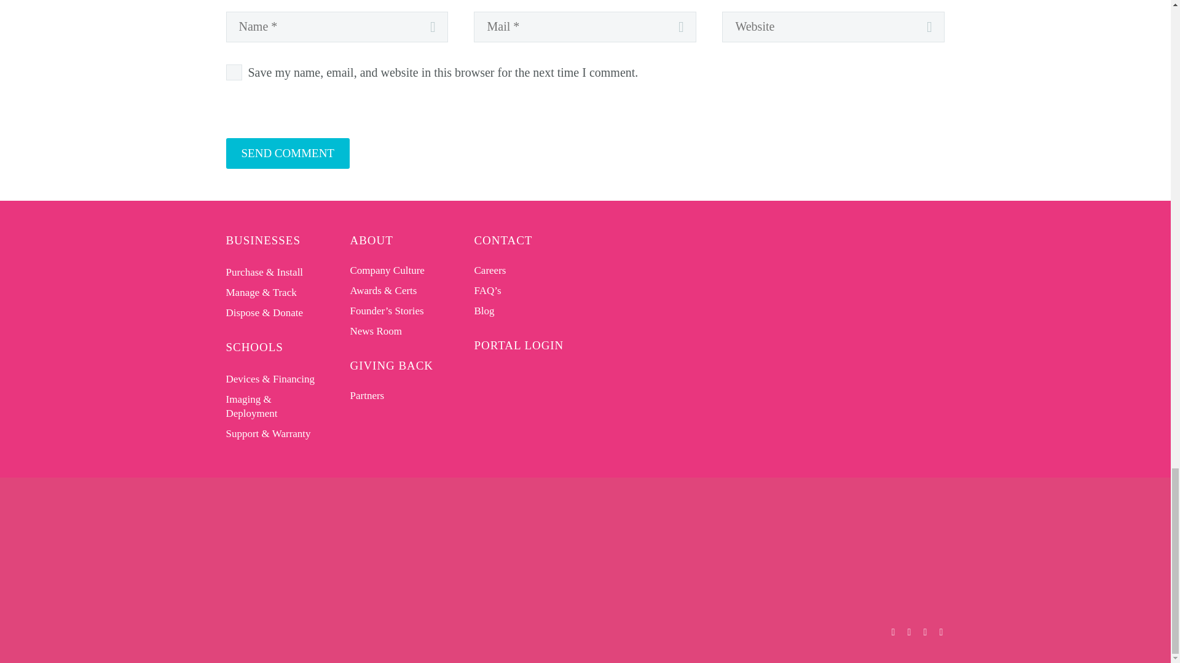 This screenshot has width=1180, height=663. Describe the element at coordinates (288, 152) in the screenshot. I see `SEND COMMENT` at that location.